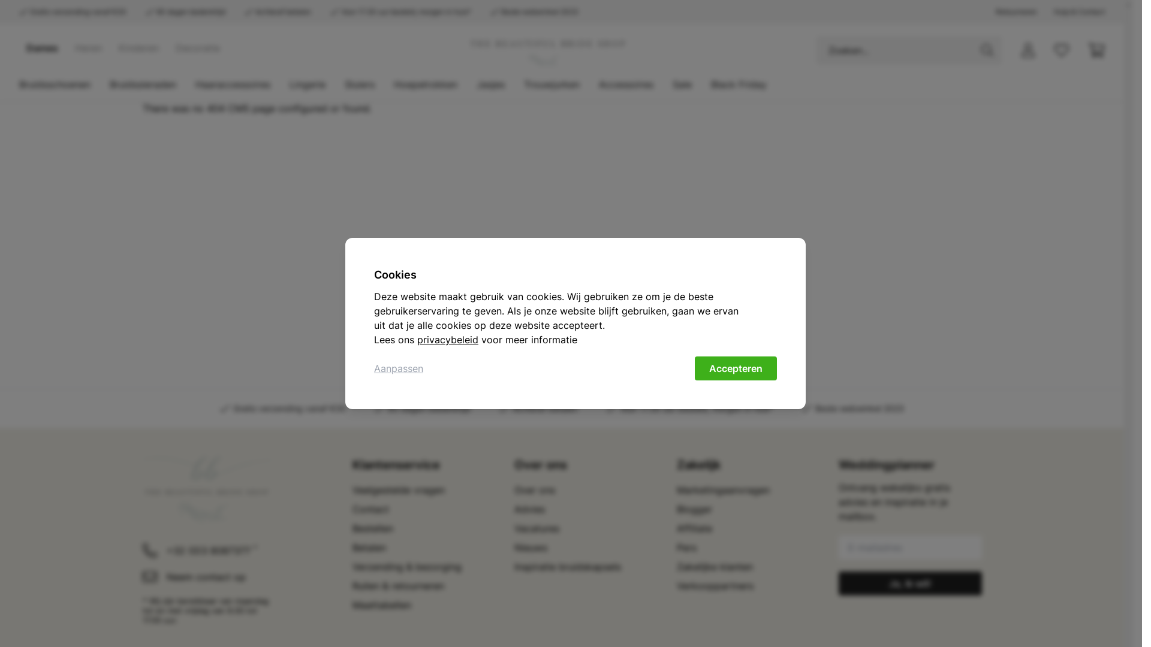 This screenshot has height=647, width=1151. What do you see at coordinates (233, 84) in the screenshot?
I see `Haaraccessoires` at bounding box center [233, 84].